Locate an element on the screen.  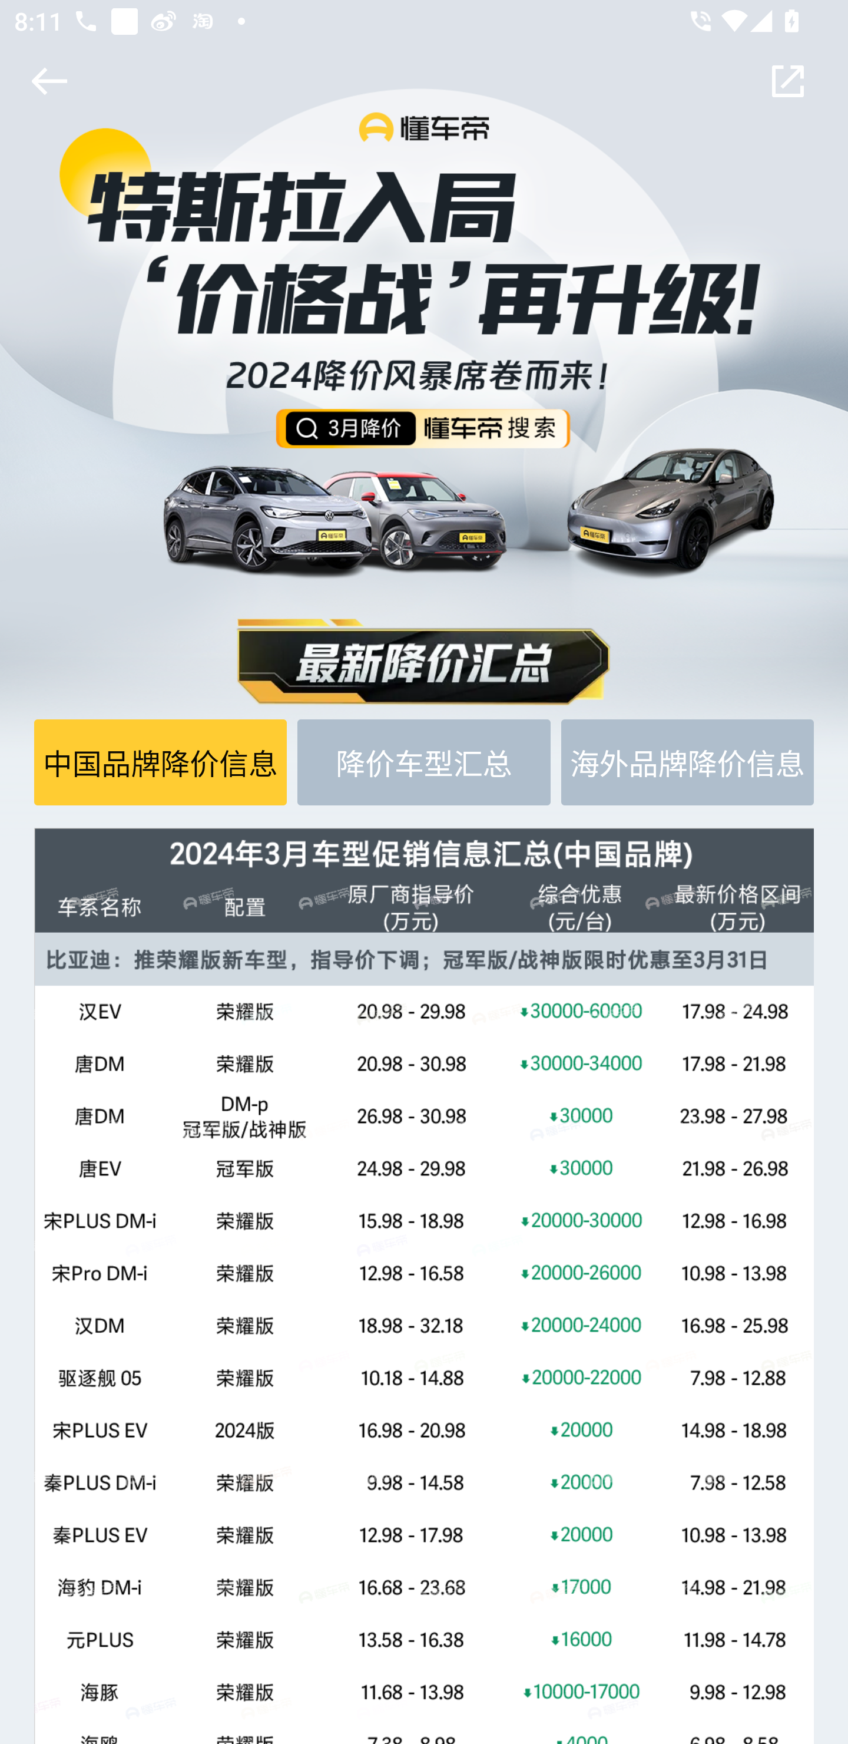
降价车型汇总 is located at coordinates (424, 762).